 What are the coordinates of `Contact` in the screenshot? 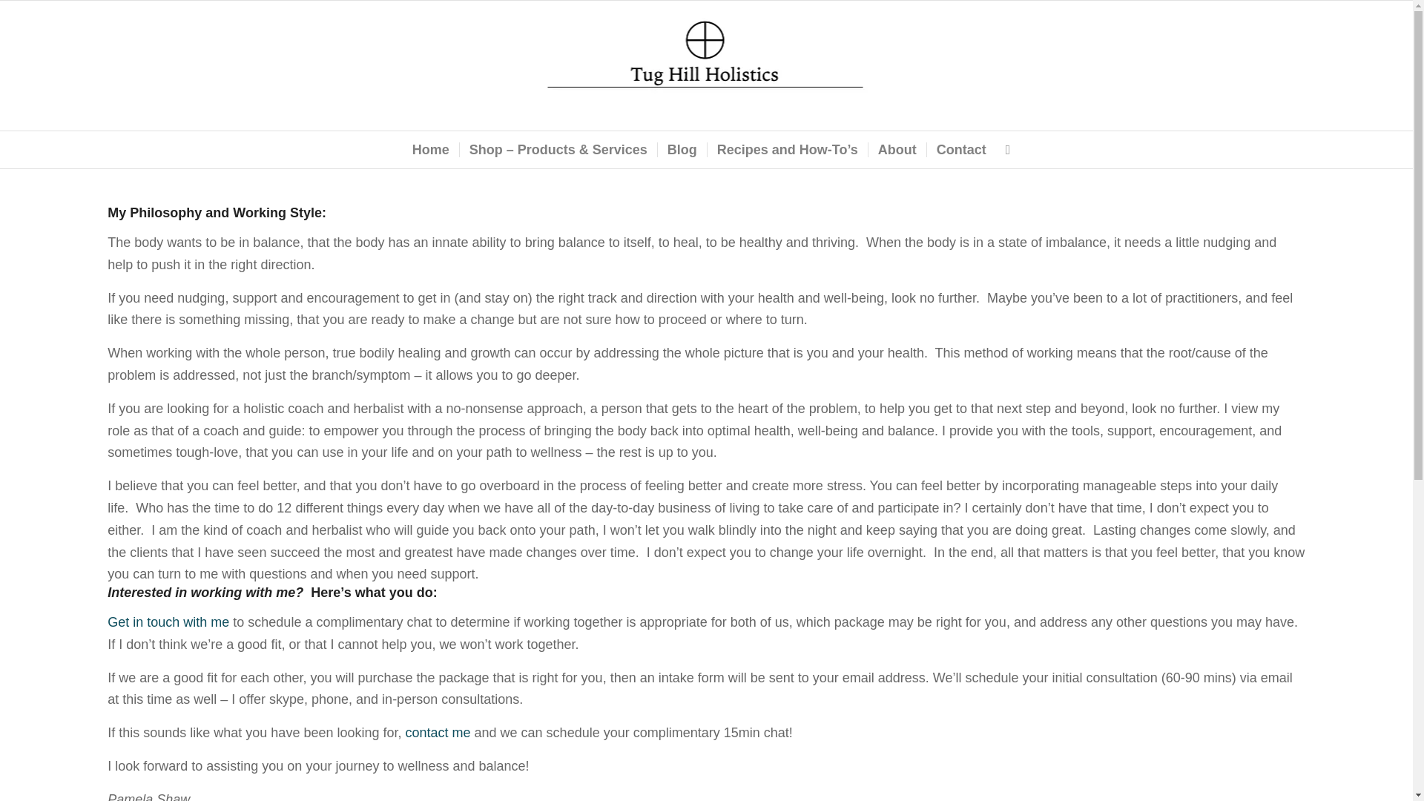 It's located at (171, 622).